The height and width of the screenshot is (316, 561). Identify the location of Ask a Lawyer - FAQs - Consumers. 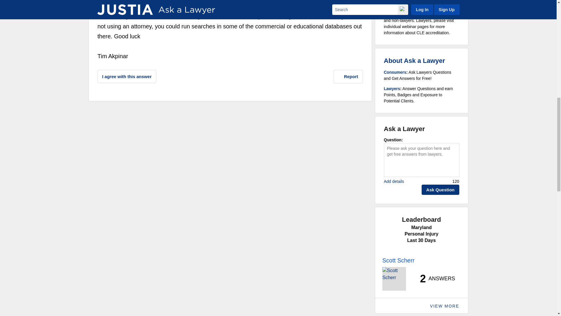
(395, 72).